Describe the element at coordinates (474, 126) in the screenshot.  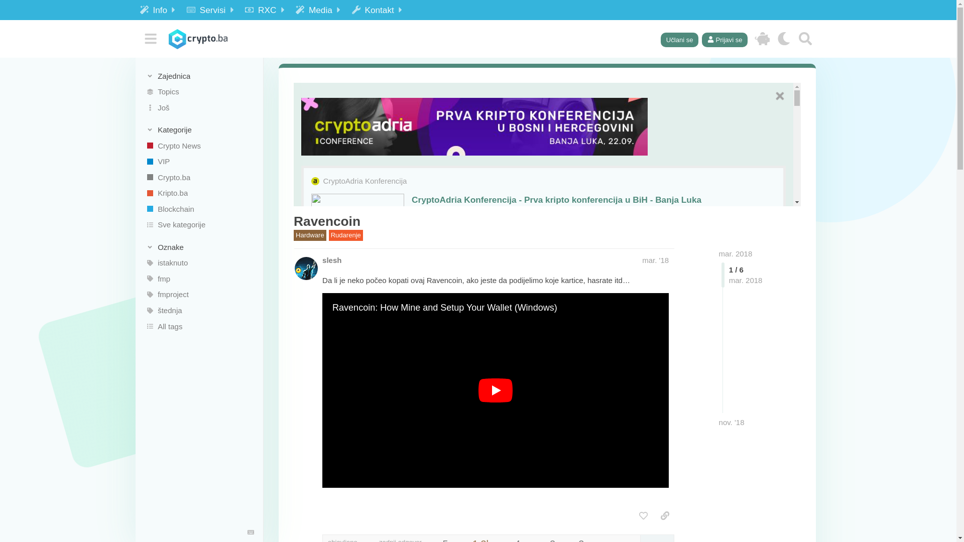
I see `IMG_20230727_235519_519` at that location.